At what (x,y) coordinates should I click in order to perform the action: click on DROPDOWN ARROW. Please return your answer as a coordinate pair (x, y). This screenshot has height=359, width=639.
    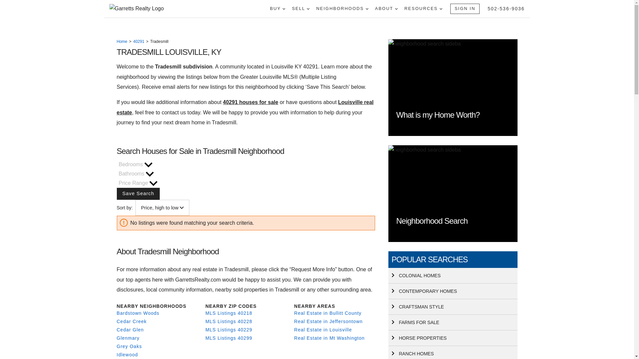
    Looking at the image, I should click on (367, 9).